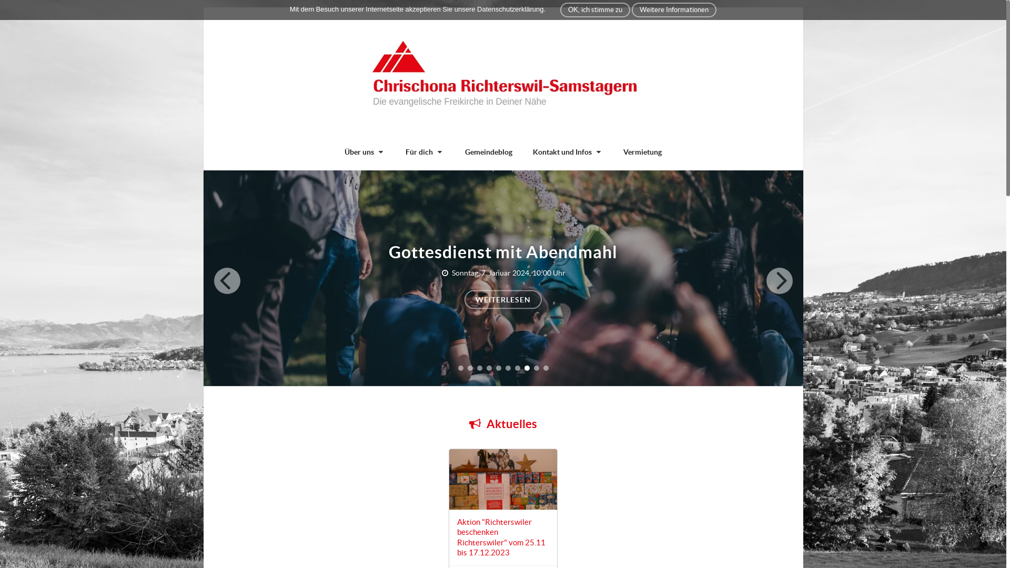  What do you see at coordinates (489, 368) in the screenshot?
I see `4` at bounding box center [489, 368].